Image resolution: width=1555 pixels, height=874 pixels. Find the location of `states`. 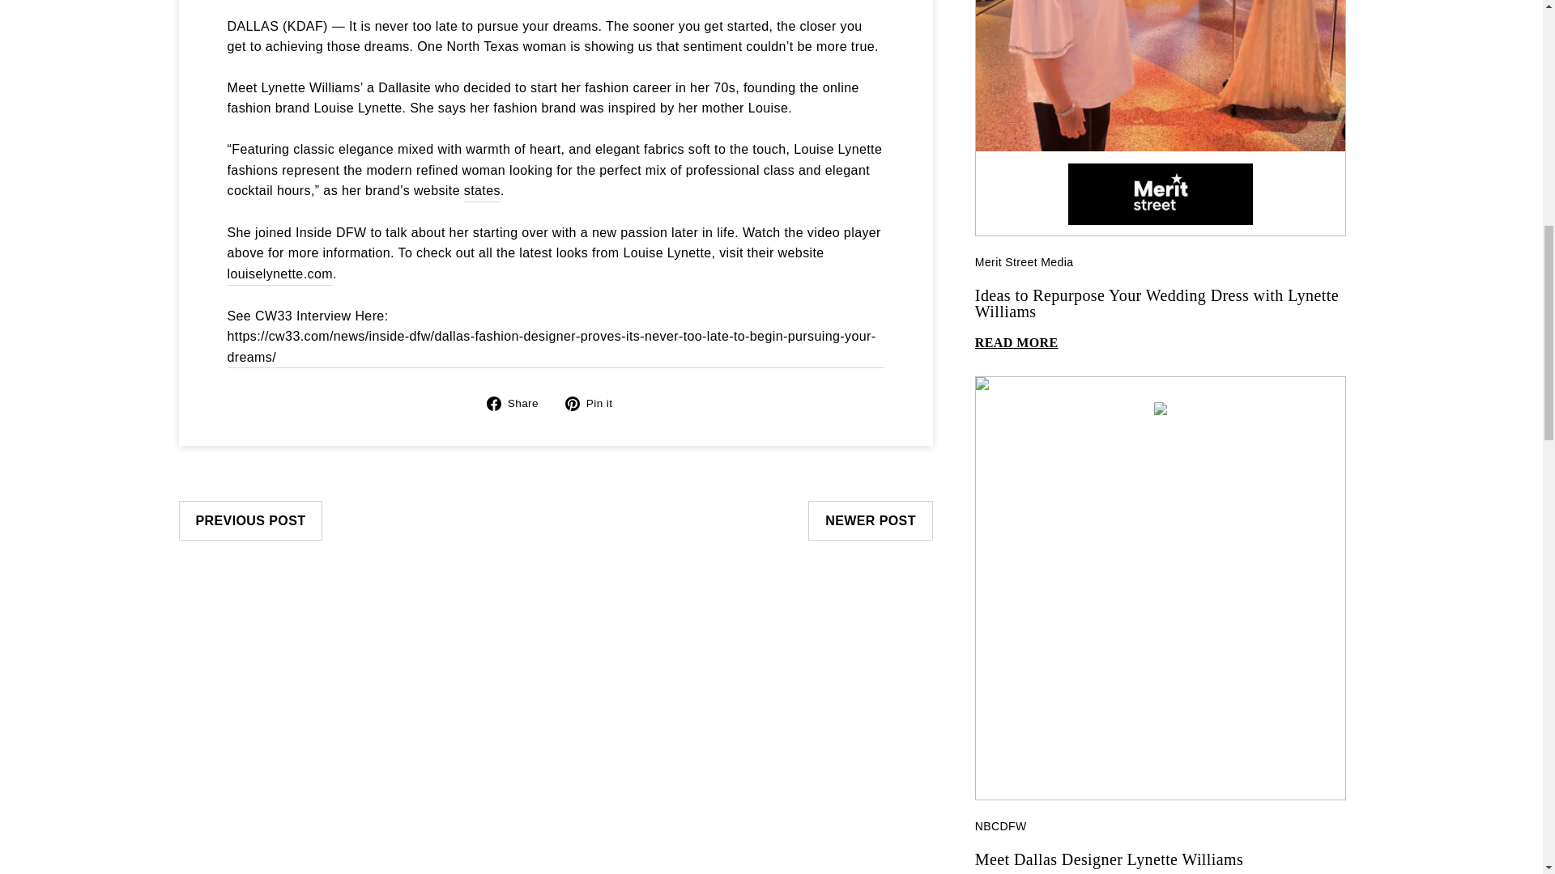

states is located at coordinates (482, 191).